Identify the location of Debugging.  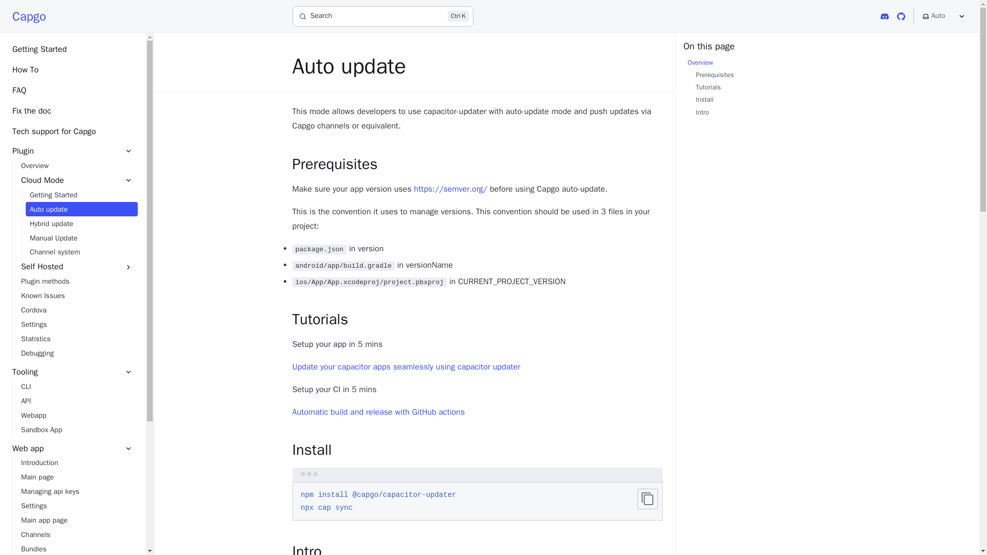
(77, 354).